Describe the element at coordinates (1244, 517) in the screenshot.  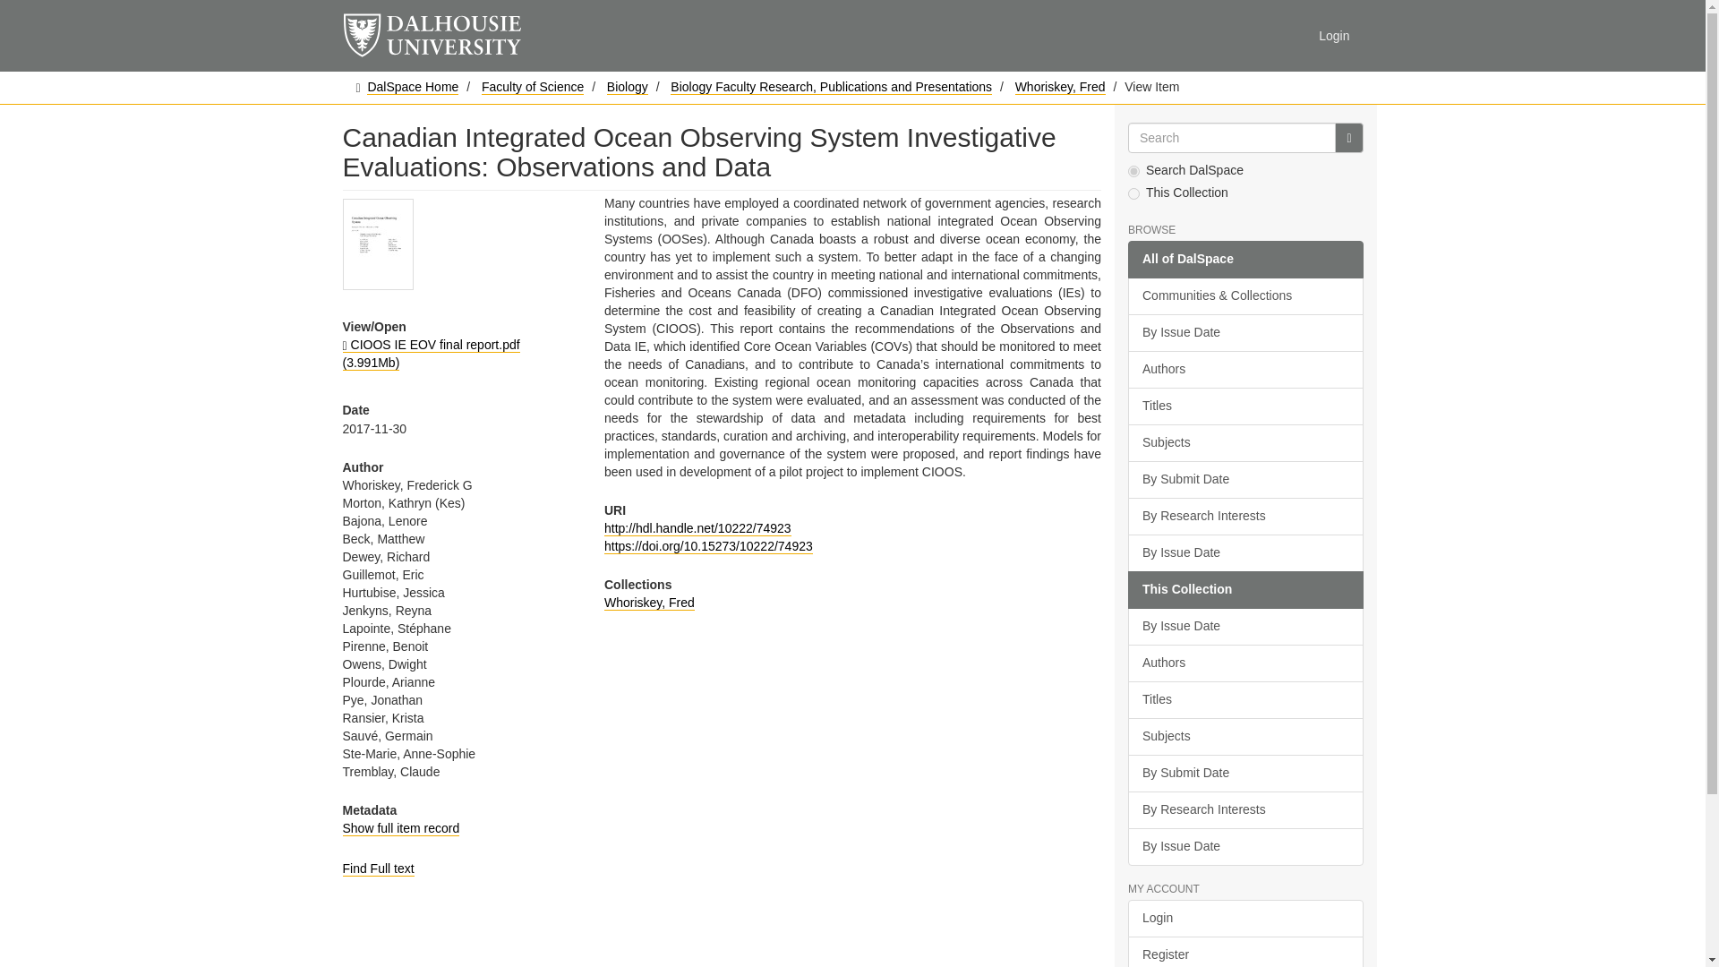
I see `By Research Interests` at that location.